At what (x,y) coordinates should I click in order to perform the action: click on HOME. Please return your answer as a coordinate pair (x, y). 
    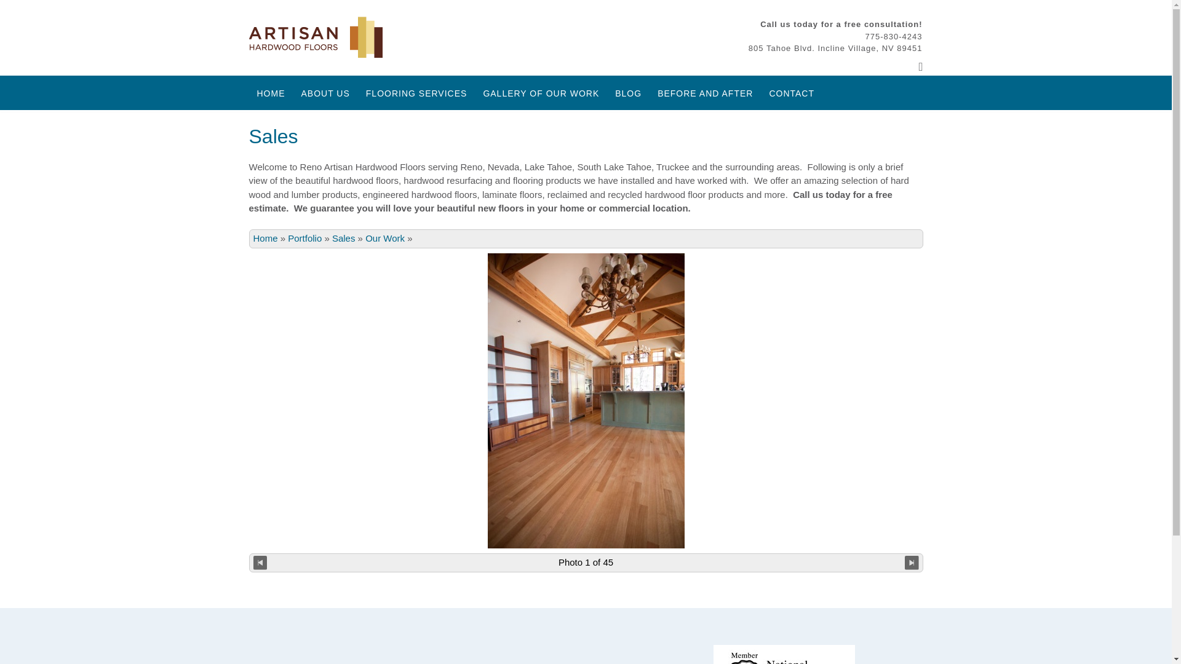
    Looking at the image, I should click on (271, 93).